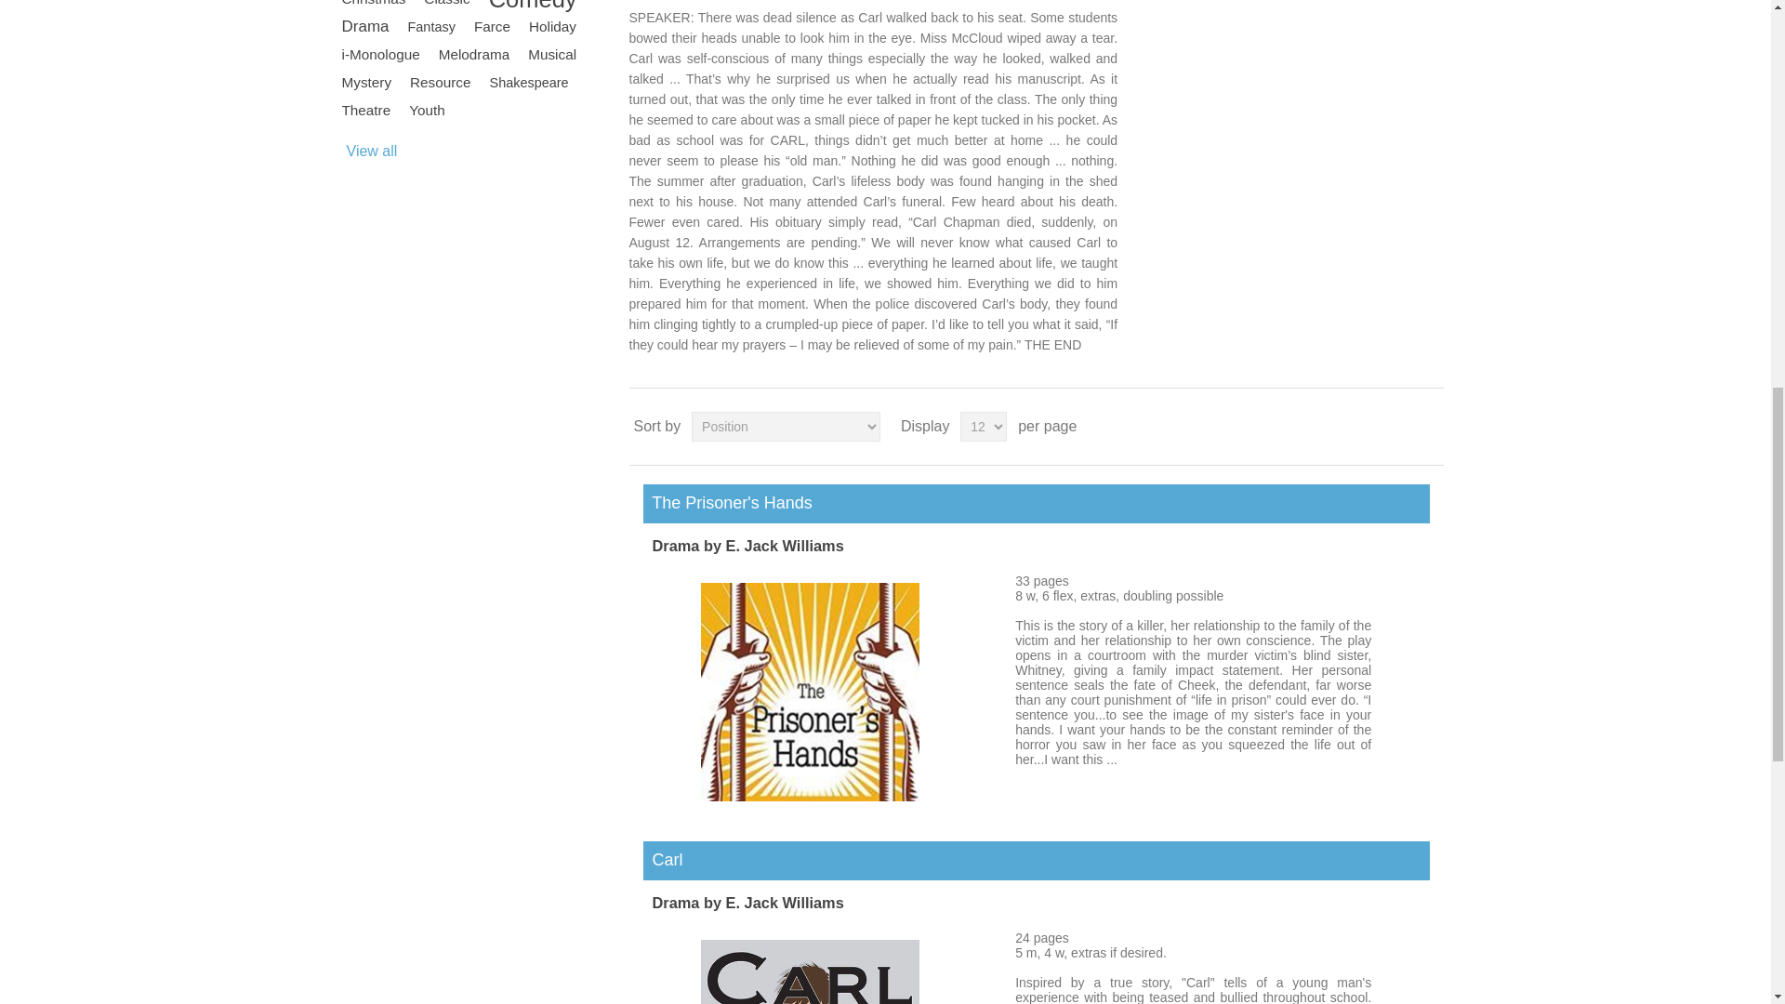 The width and height of the screenshot is (1785, 1004). I want to click on prisoners-hands, so click(810, 796).